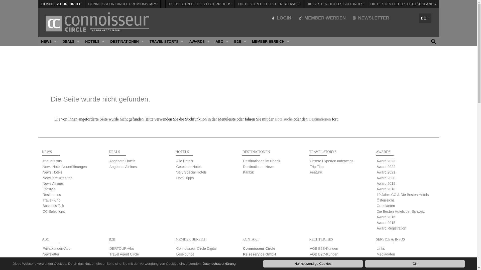  Describe the element at coordinates (123, 4) in the screenshot. I see `CONNOISSEUR CIRCLE PREMIUMSTARS` at that location.